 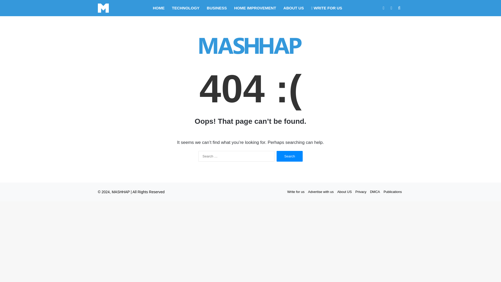 What do you see at coordinates (121, 192) in the screenshot?
I see `MASHHAP` at bounding box center [121, 192].